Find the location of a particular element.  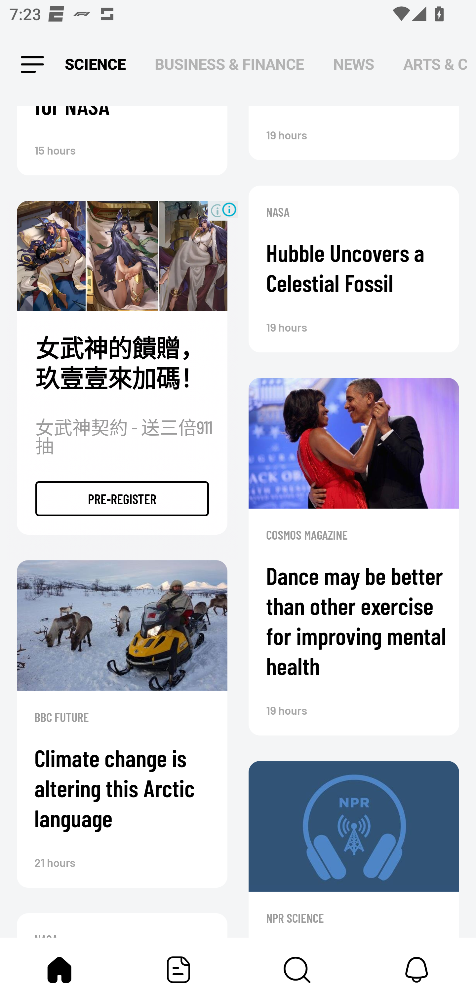

NEWS is located at coordinates (354, 65).